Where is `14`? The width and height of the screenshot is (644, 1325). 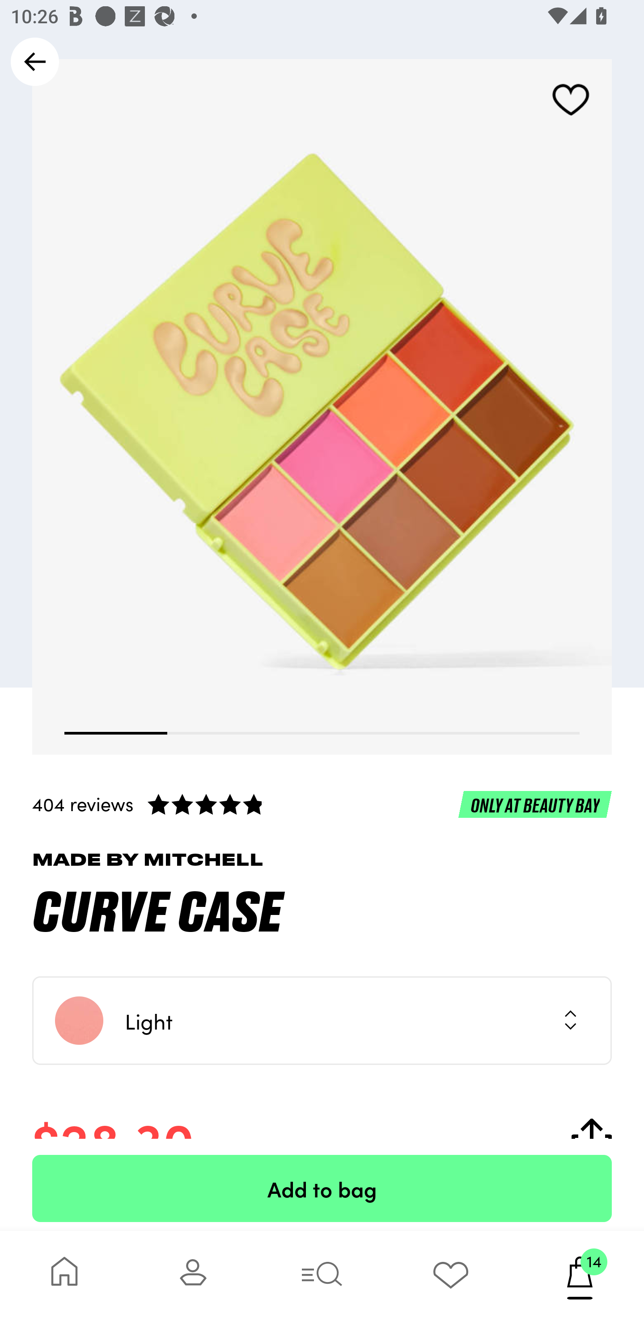
14 is located at coordinates (580, 1278).